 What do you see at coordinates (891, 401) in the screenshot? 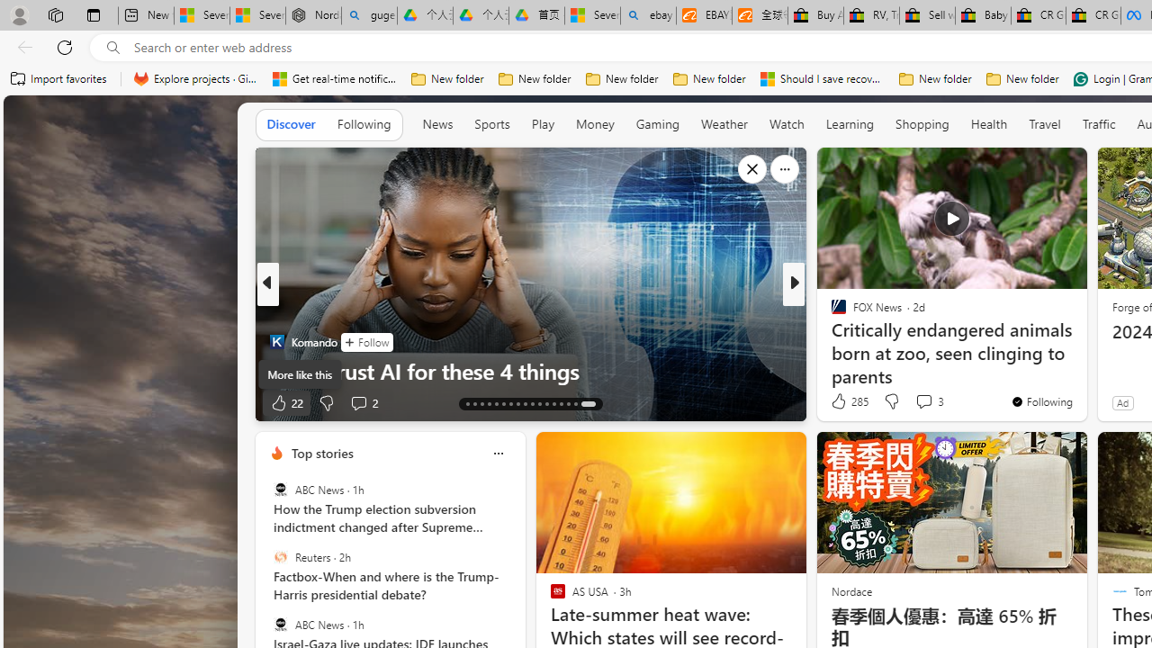
I see `Dislike` at bounding box center [891, 401].